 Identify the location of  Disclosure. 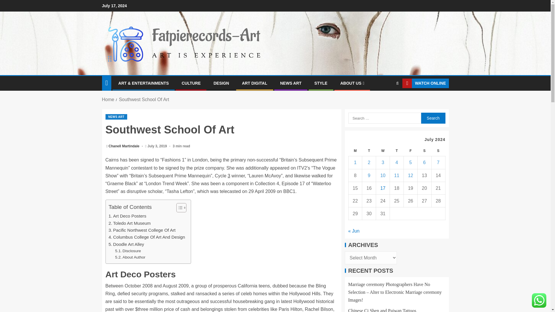
(128, 251).